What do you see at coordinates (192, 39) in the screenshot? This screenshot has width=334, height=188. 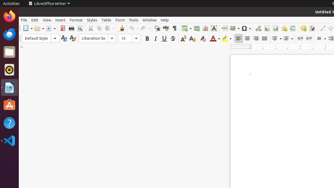 I see `Subscript` at bounding box center [192, 39].